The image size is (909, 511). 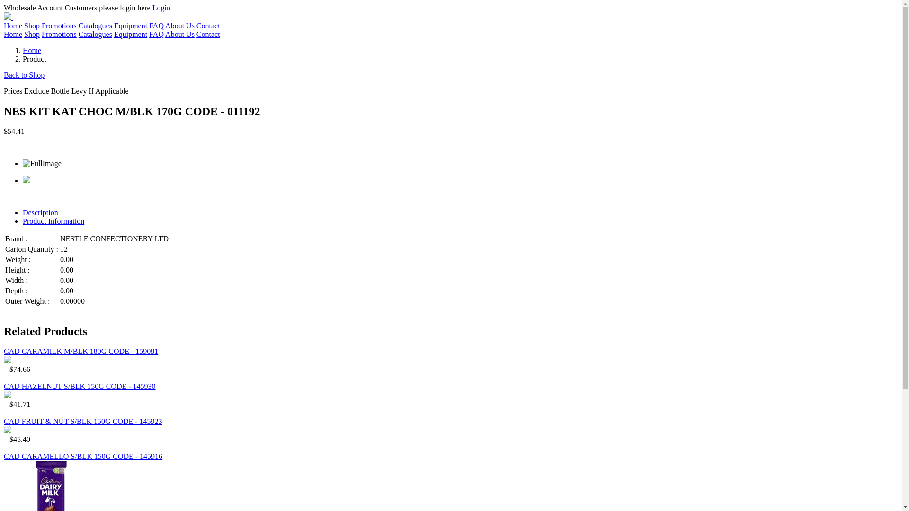 I want to click on Equipment, so click(x=131, y=34).